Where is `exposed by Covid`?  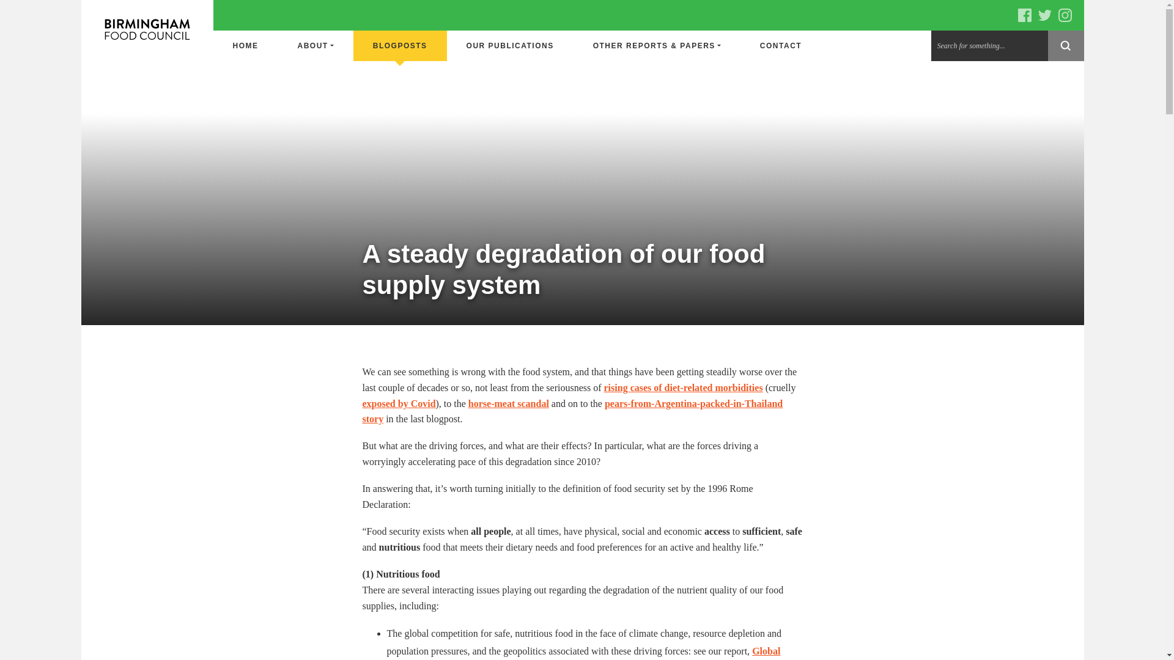 exposed by Covid is located at coordinates (399, 403).